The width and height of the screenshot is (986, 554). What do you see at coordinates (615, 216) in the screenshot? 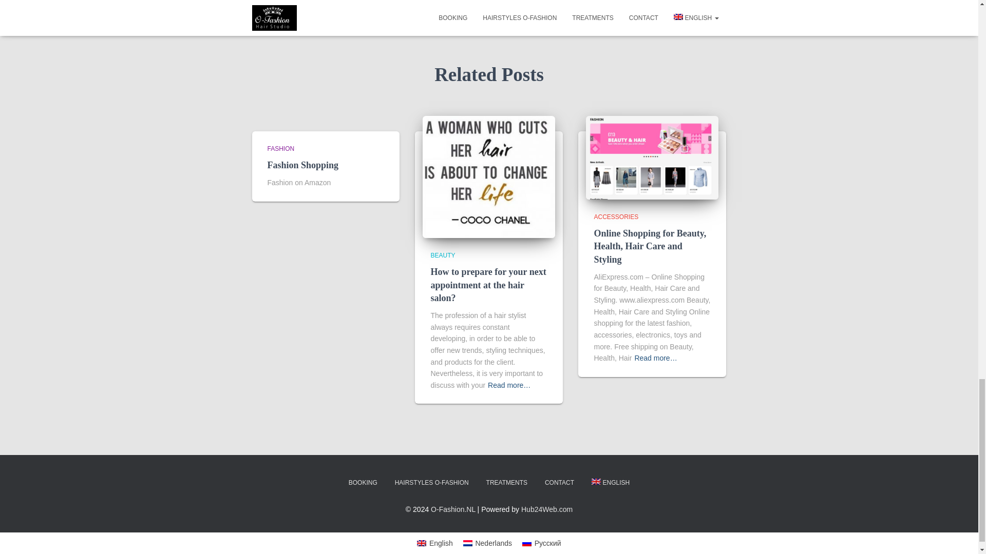
I see `ACCESSORIES` at bounding box center [615, 216].